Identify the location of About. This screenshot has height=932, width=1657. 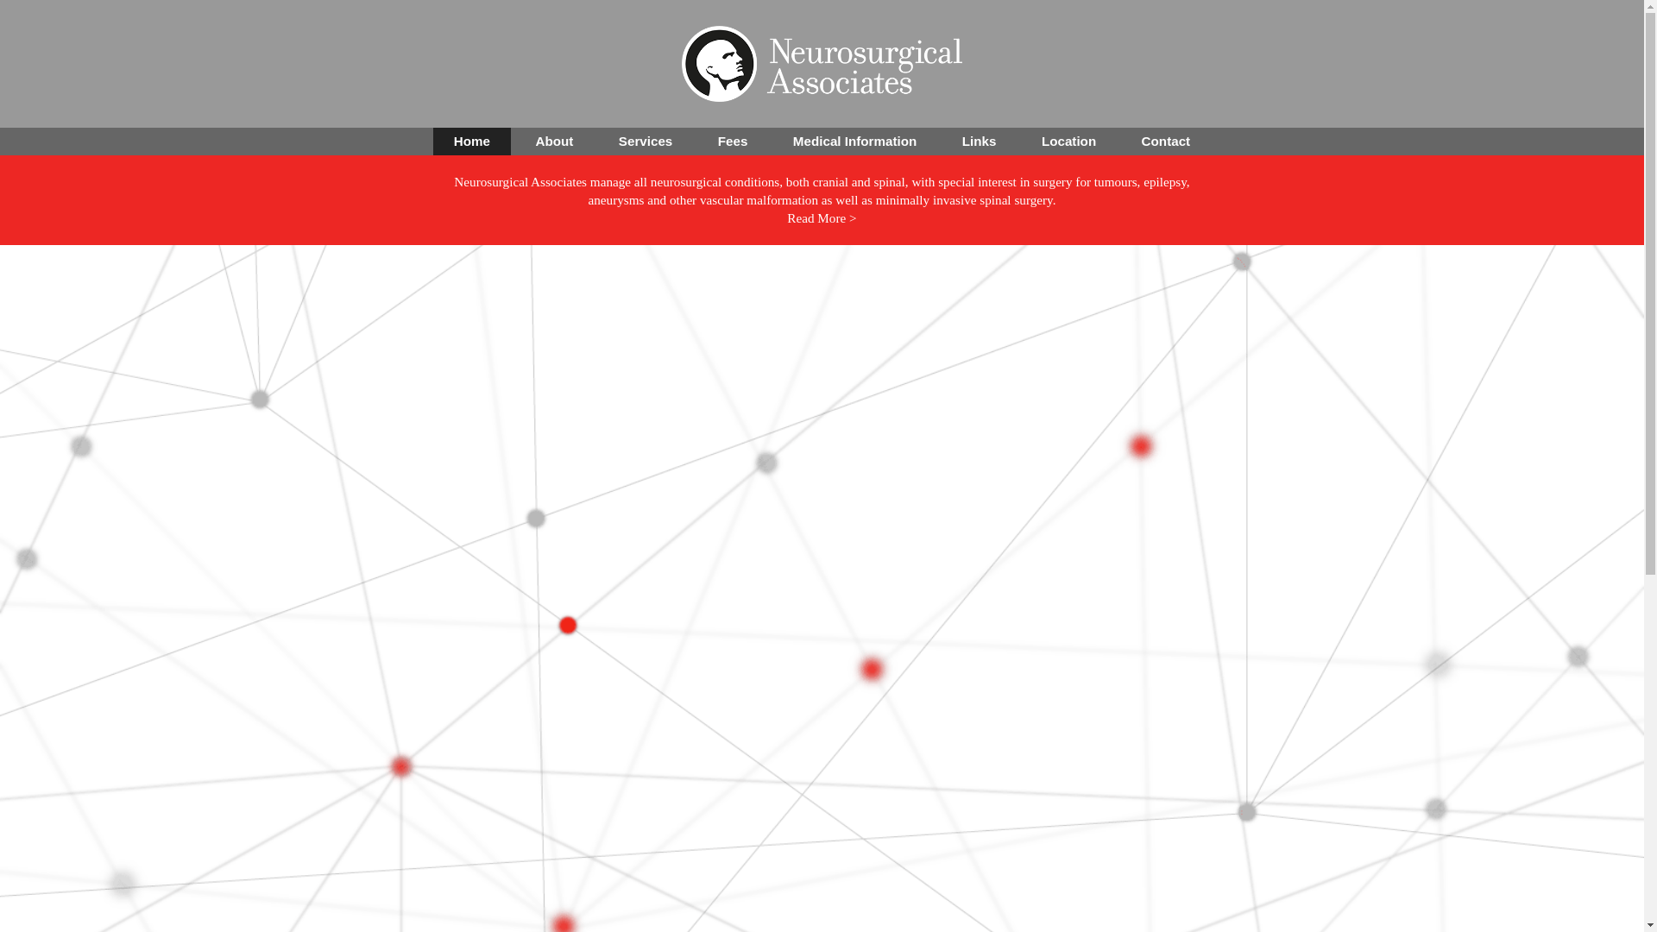
(554, 142).